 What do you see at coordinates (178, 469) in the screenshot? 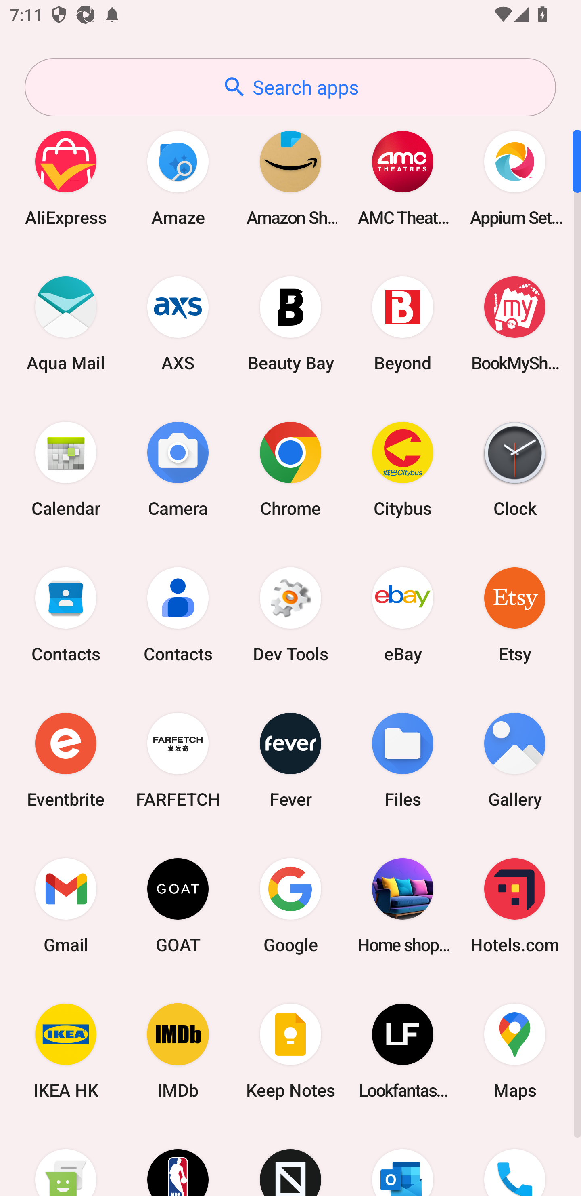
I see `Camera` at bounding box center [178, 469].